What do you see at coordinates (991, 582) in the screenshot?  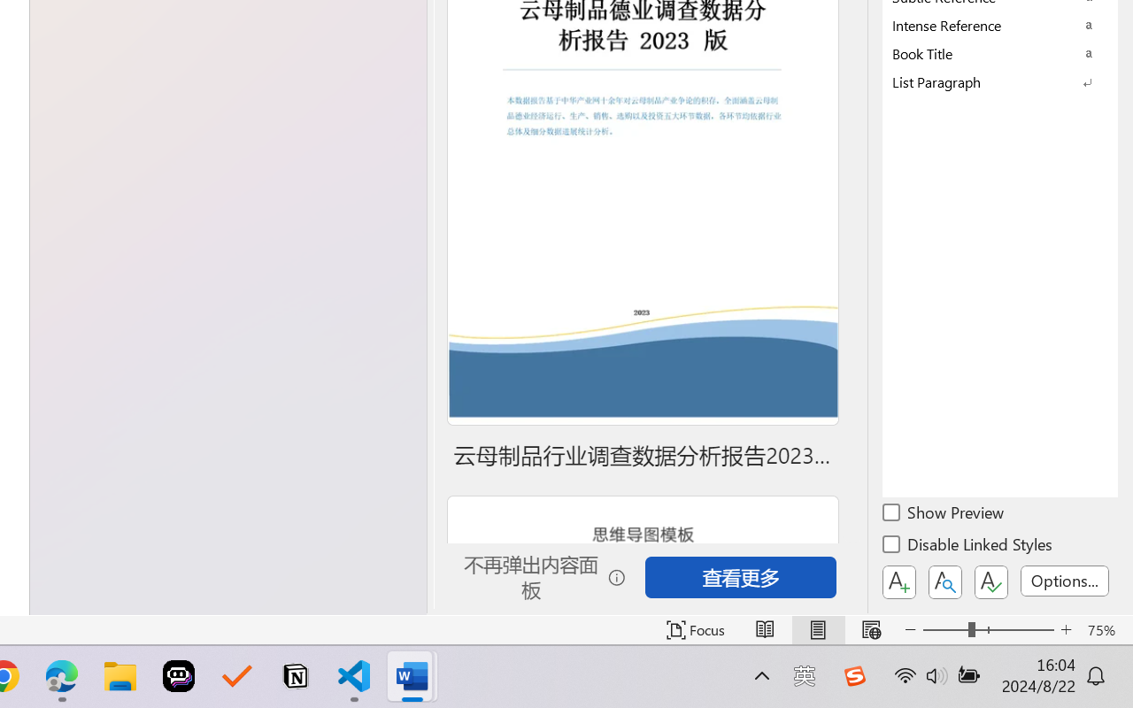 I see `Class: NetUIButton` at bounding box center [991, 582].